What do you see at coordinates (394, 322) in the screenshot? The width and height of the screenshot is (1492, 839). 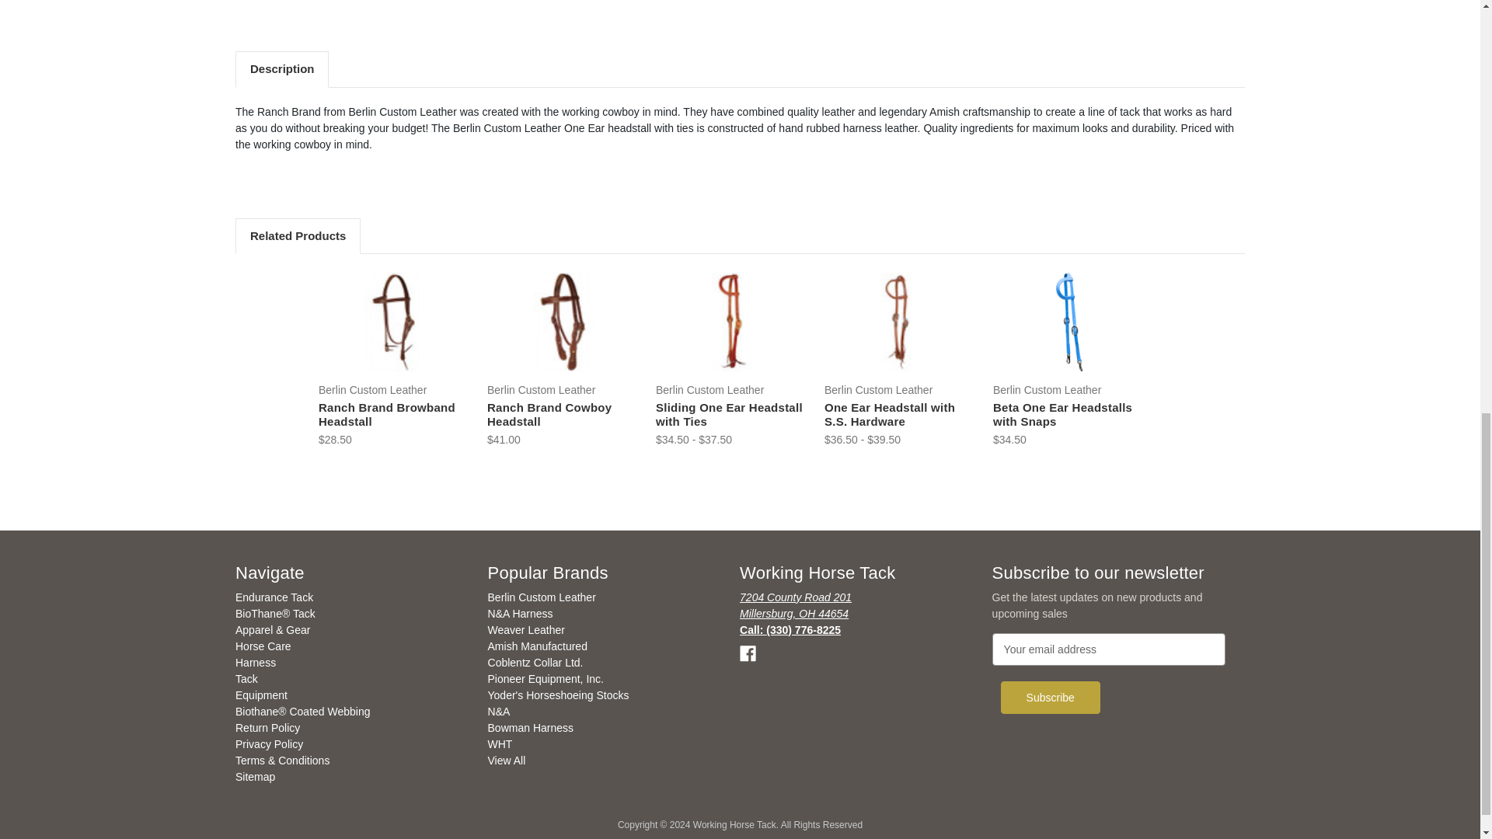 I see `Ranch Brand Browband Headstall` at bounding box center [394, 322].